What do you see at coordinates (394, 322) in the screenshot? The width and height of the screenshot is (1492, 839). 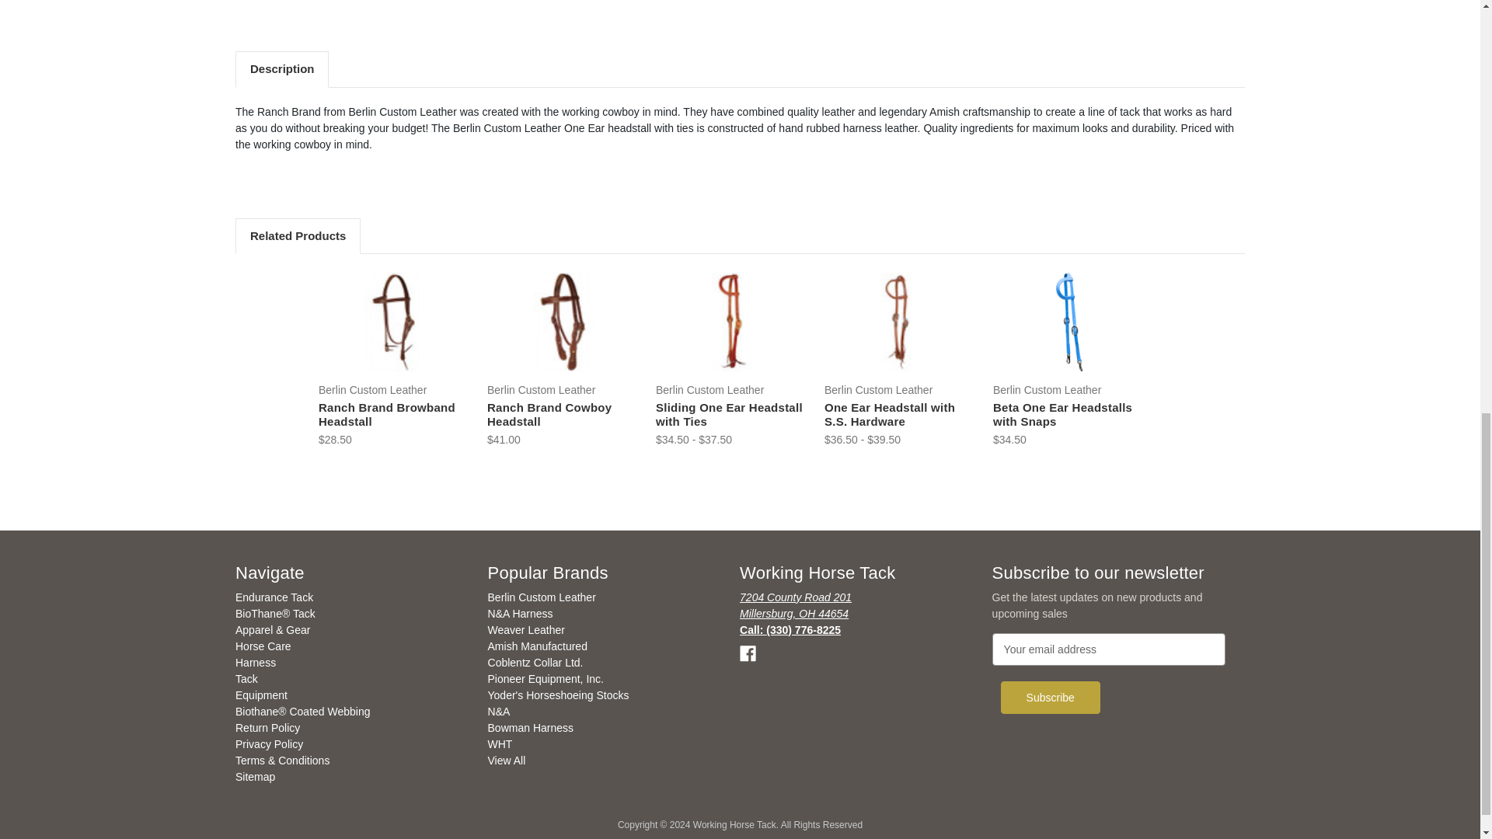 I see `Ranch Brand Browband Headstall` at bounding box center [394, 322].